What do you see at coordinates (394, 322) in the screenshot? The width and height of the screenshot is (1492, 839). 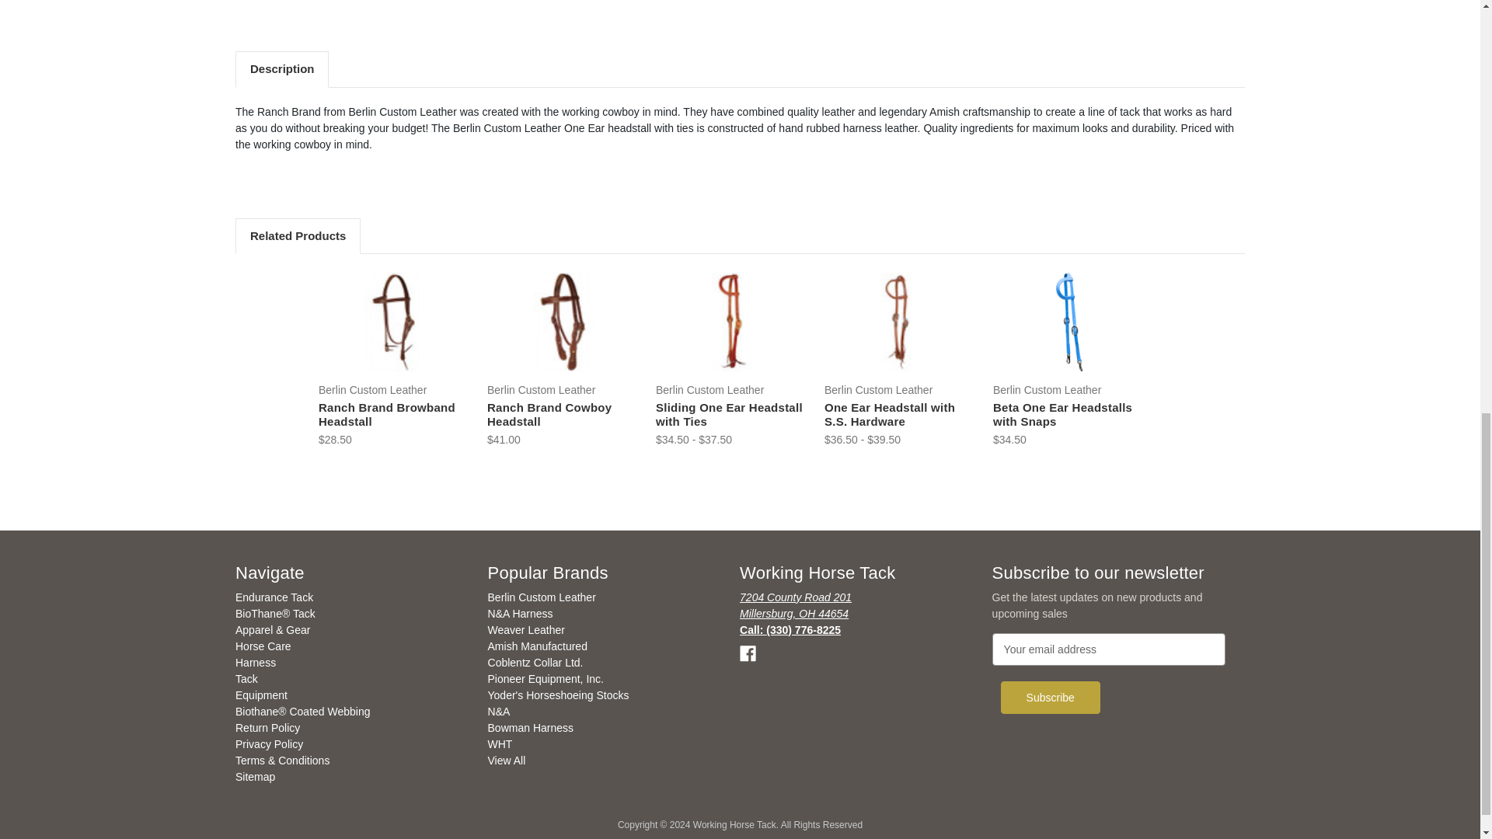 I see `Ranch Brand Browband Headstall` at bounding box center [394, 322].